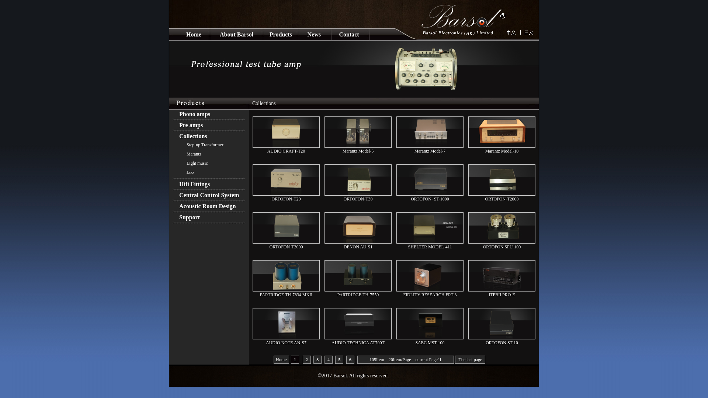 This screenshot has width=708, height=398. Describe the element at coordinates (430, 151) in the screenshot. I see `Marantz Model-7` at that location.